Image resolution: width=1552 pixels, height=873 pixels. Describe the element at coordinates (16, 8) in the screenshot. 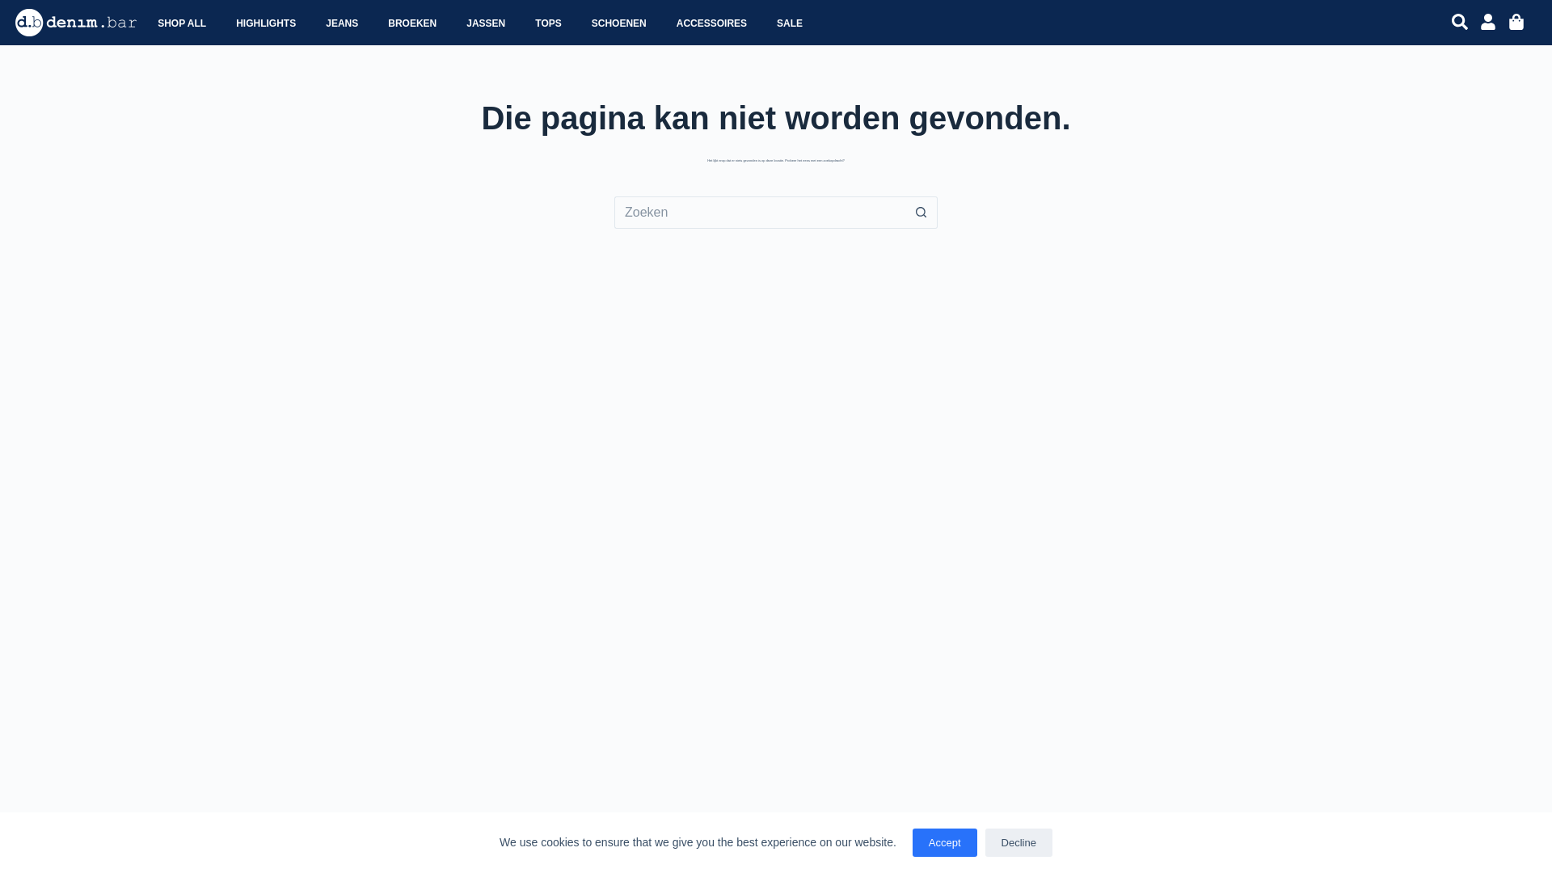

I see `Ga naar de inhoud` at that location.